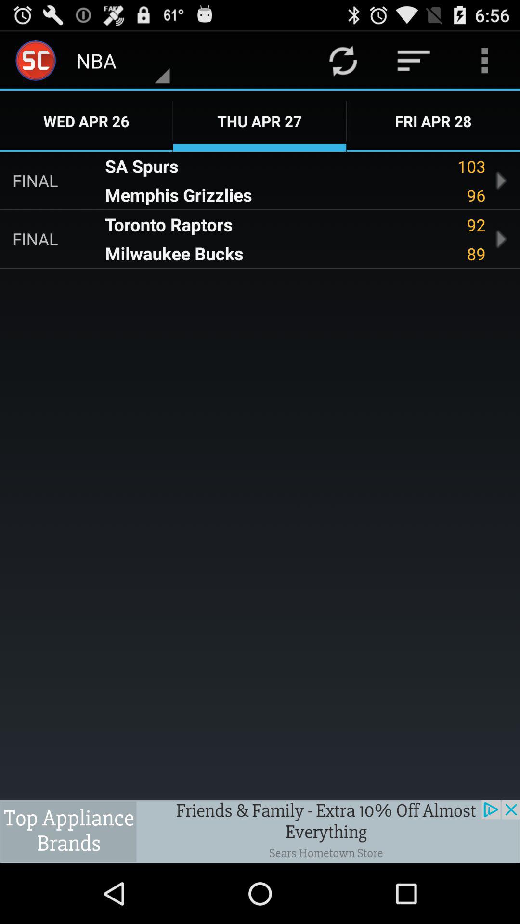 Image resolution: width=520 pixels, height=924 pixels. Describe the element at coordinates (501, 239) in the screenshot. I see `select the right scroll bar in the bottom` at that location.